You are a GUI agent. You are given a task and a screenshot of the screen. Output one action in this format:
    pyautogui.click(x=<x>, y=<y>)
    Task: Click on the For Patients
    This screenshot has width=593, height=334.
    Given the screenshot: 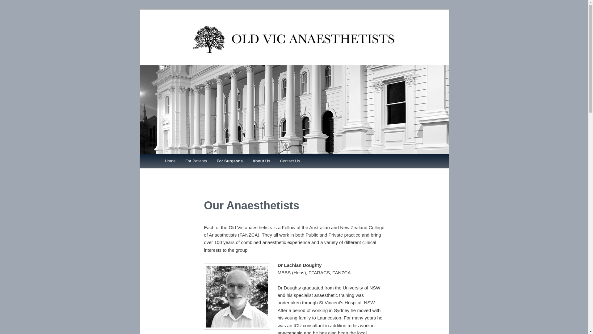 What is the action you would take?
    pyautogui.click(x=196, y=161)
    